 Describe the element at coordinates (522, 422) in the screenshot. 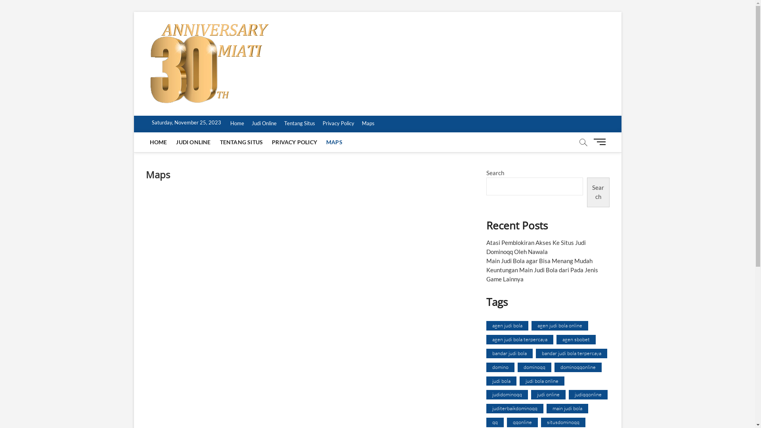

I see `qqonline` at that location.